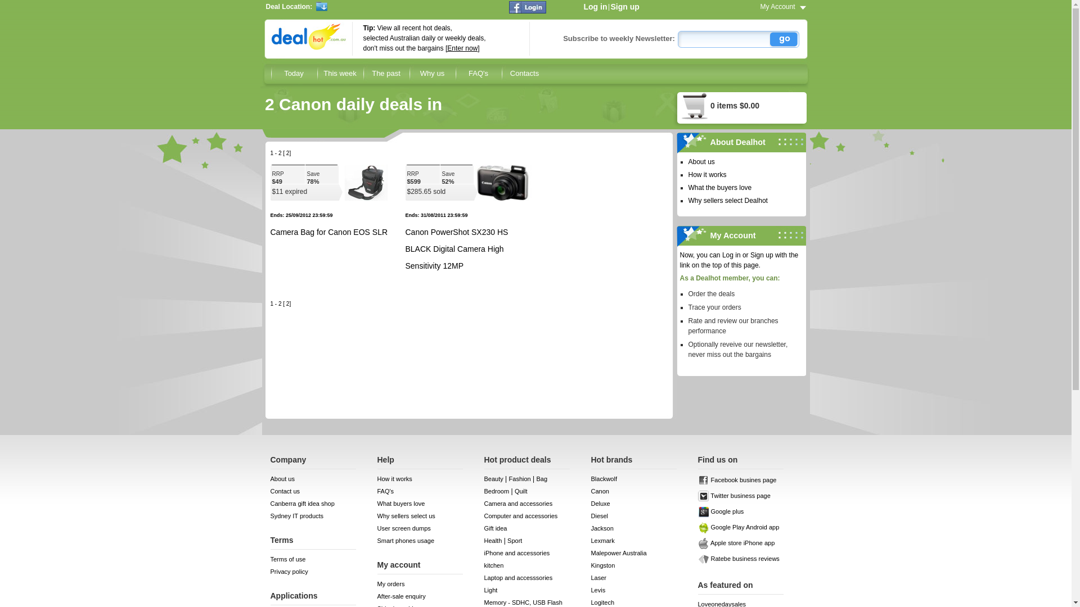 The height and width of the screenshot is (607, 1080). What do you see at coordinates (390, 584) in the screenshot?
I see `My orders` at bounding box center [390, 584].